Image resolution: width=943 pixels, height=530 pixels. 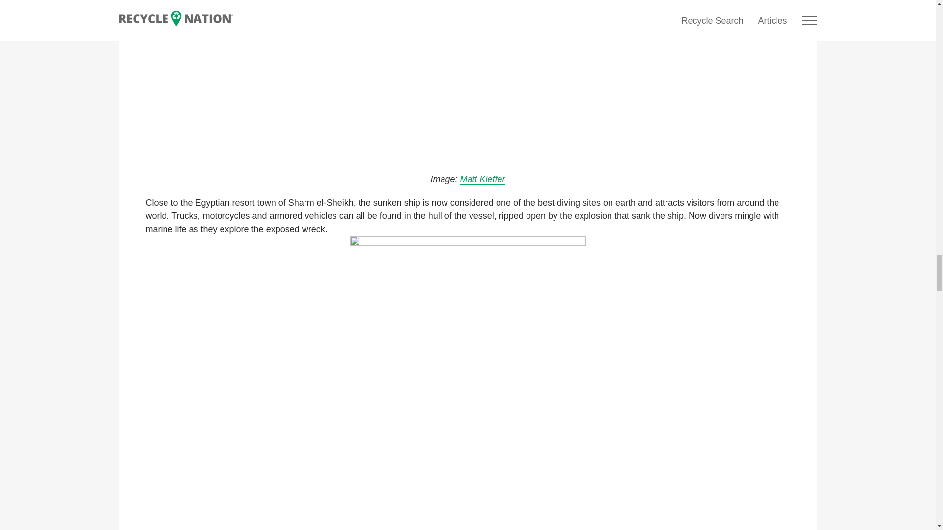 What do you see at coordinates (482, 180) in the screenshot?
I see `Matt Kieffer` at bounding box center [482, 180].